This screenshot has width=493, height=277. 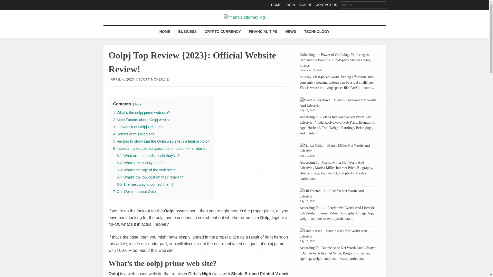 I want to click on LOGIN, so click(x=290, y=5).